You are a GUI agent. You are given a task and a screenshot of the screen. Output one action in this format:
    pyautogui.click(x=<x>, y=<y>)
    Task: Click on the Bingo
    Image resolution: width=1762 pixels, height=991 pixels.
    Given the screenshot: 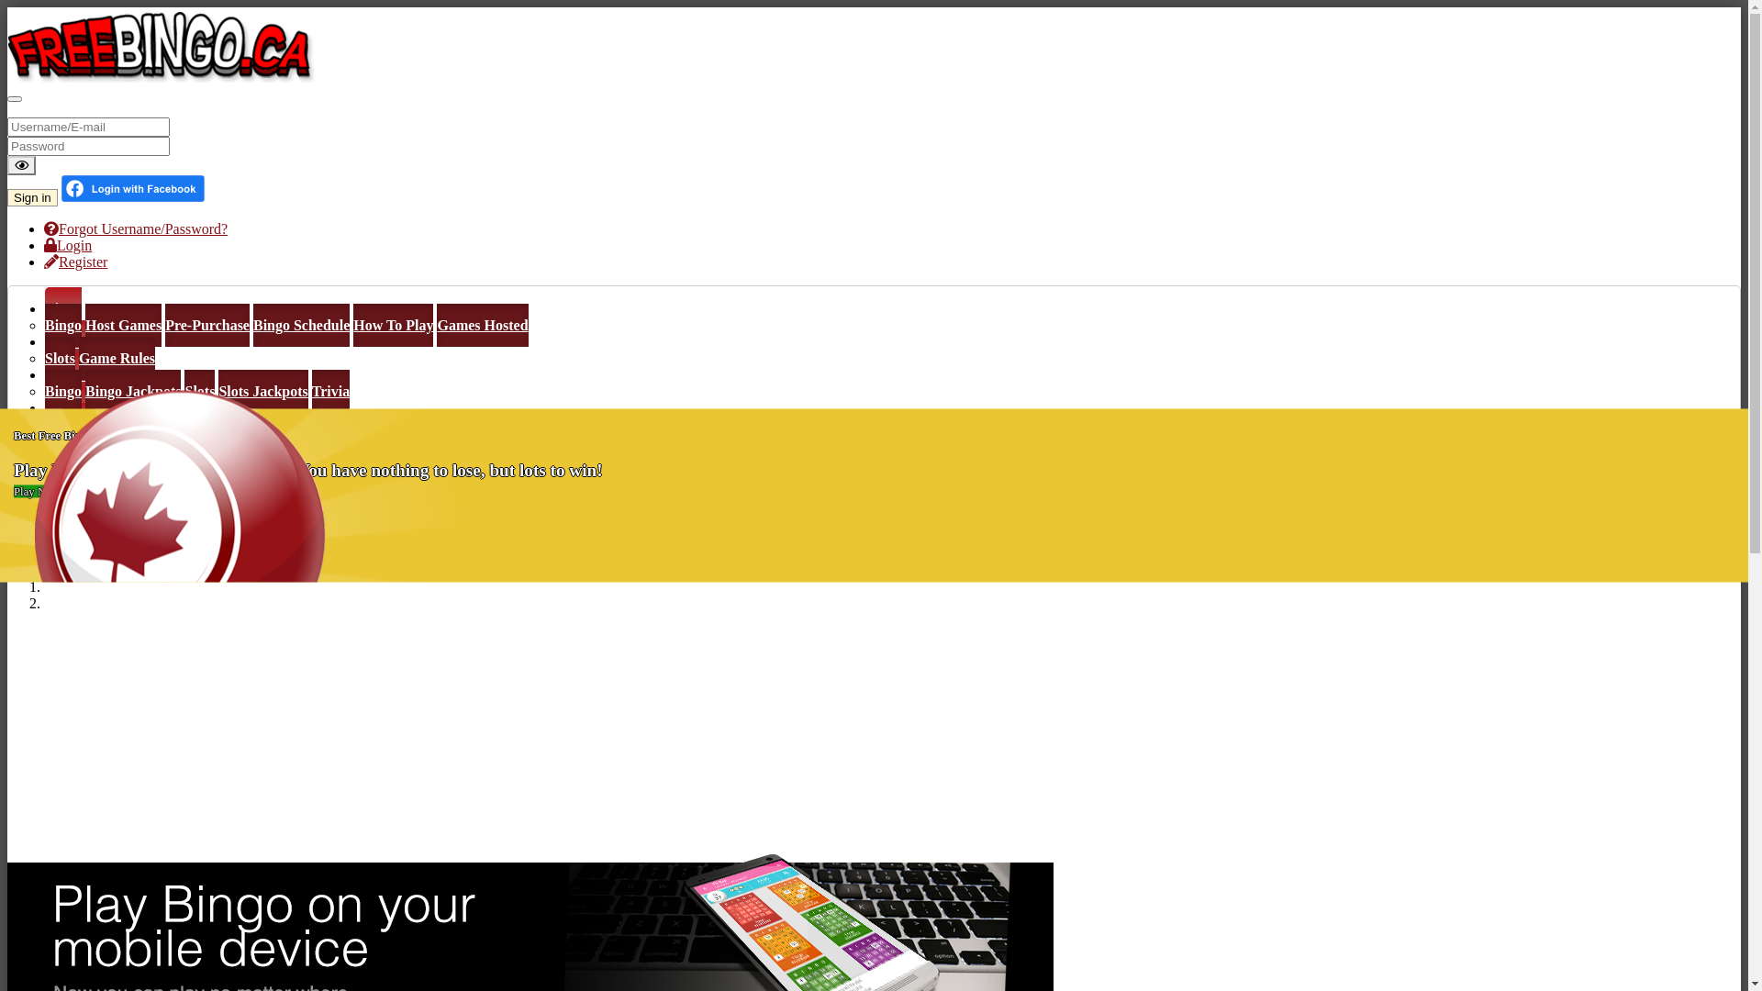 What is the action you would take?
    pyautogui.click(x=63, y=325)
    